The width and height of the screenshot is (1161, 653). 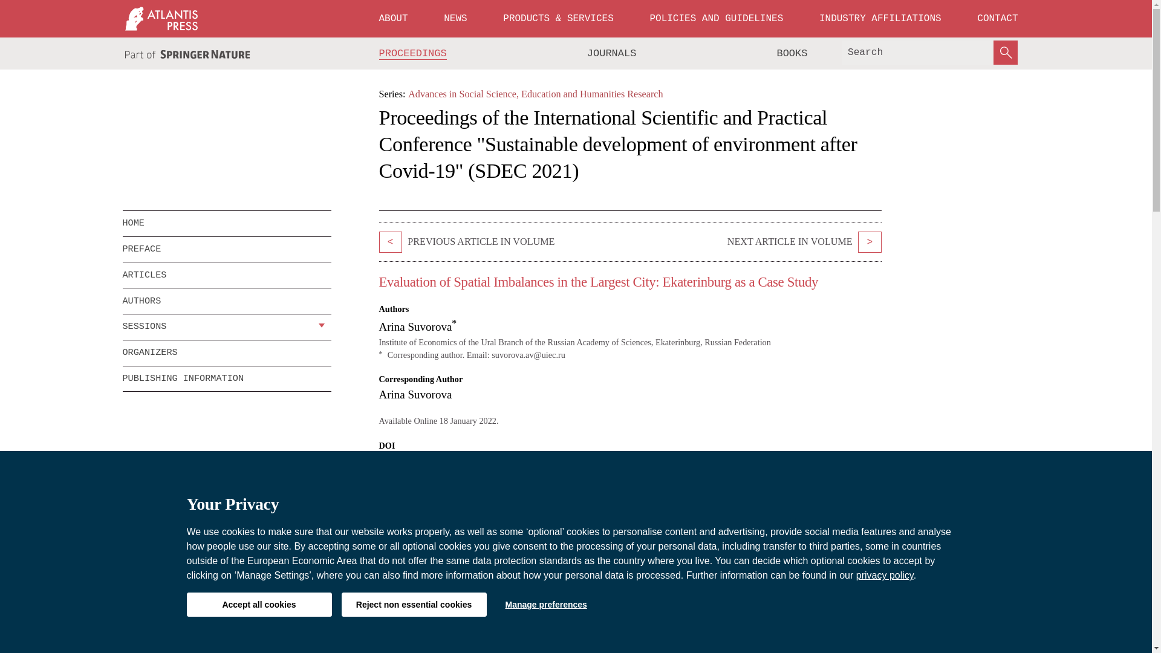 I want to click on BOOKS, so click(x=792, y=53).